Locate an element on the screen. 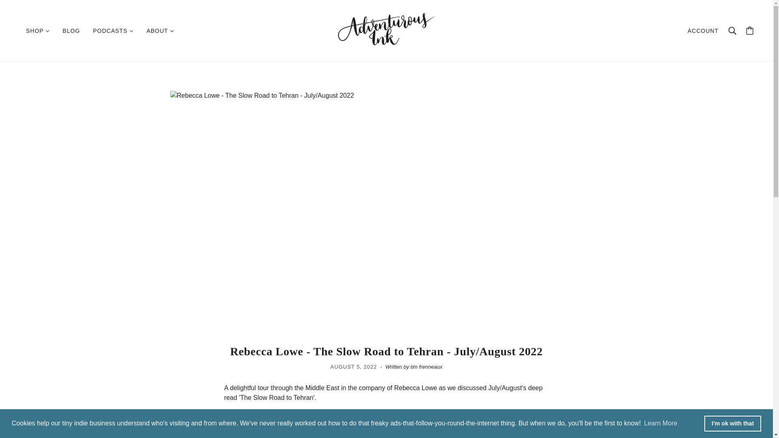 The height and width of the screenshot is (438, 779). Watch on YouTube is located at coordinates (386, 427).